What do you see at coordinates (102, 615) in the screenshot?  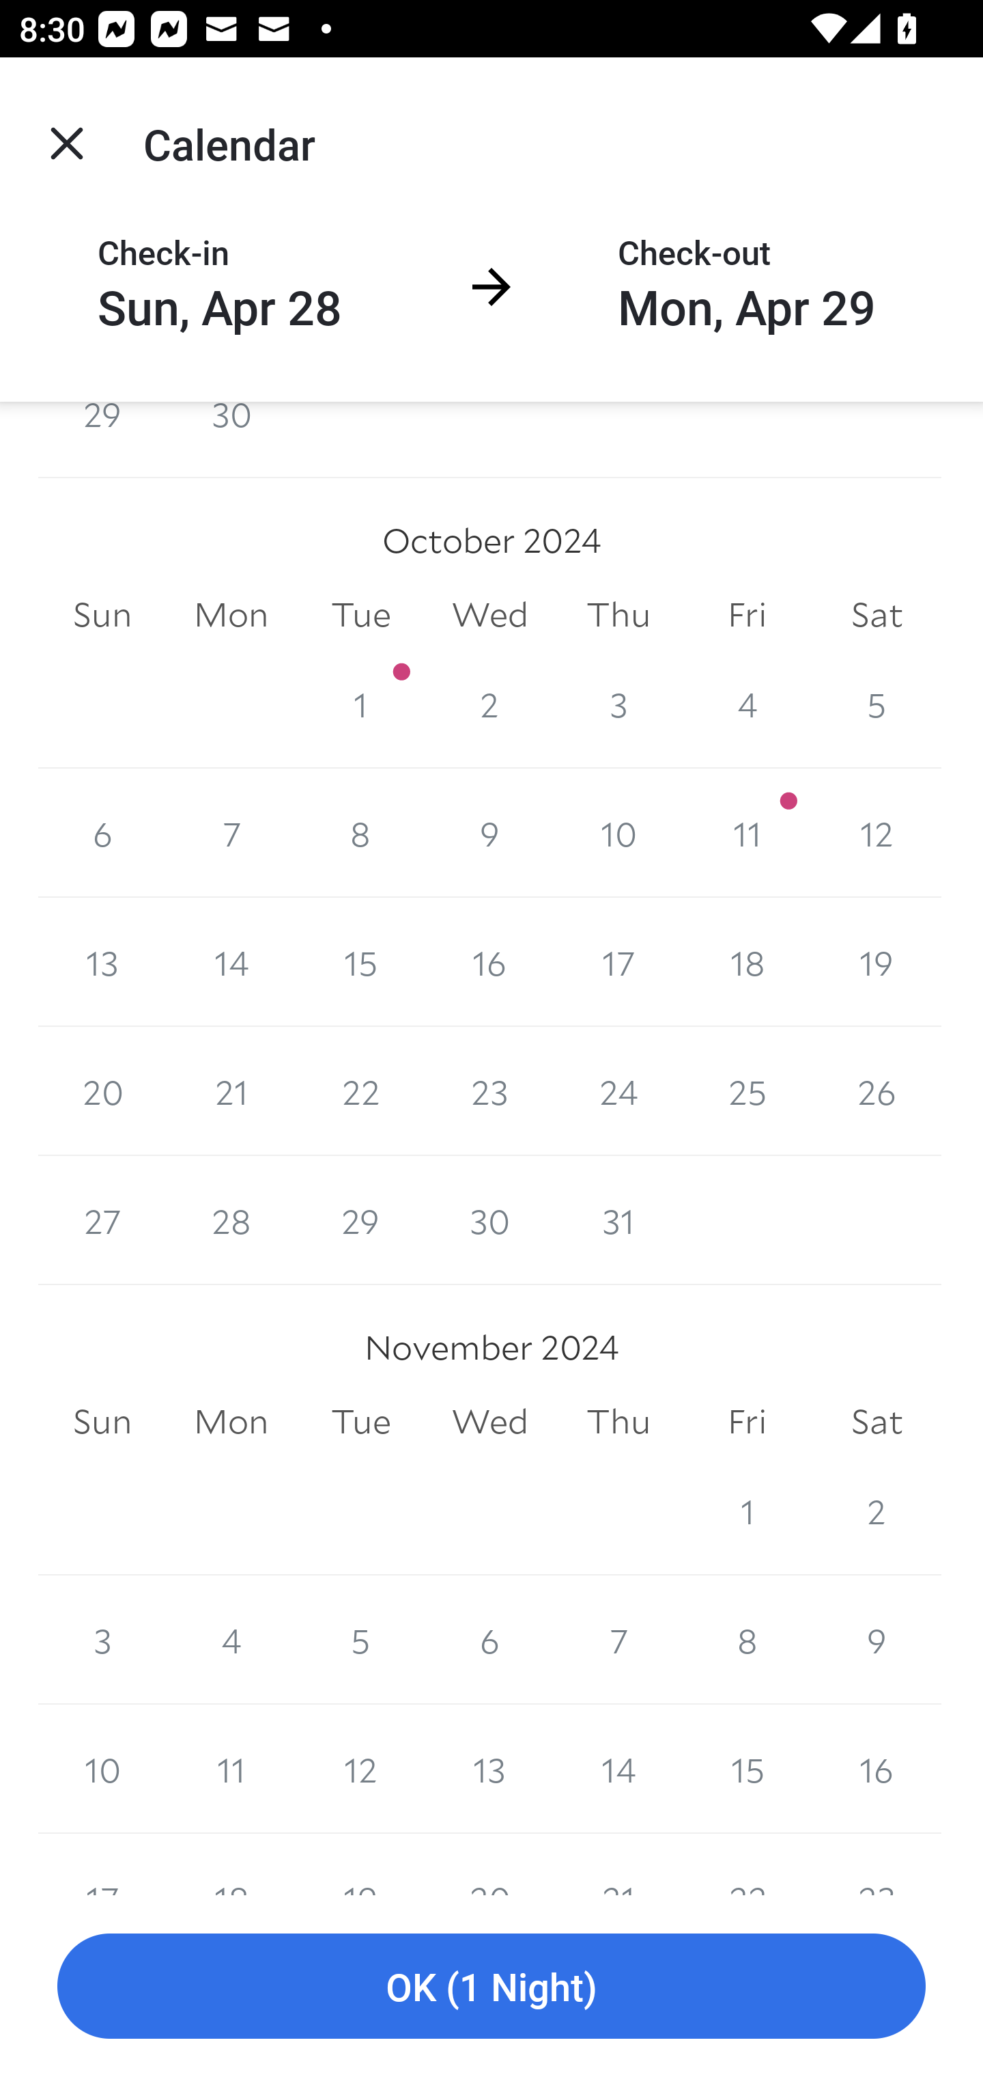 I see `Sun` at bounding box center [102, 615].